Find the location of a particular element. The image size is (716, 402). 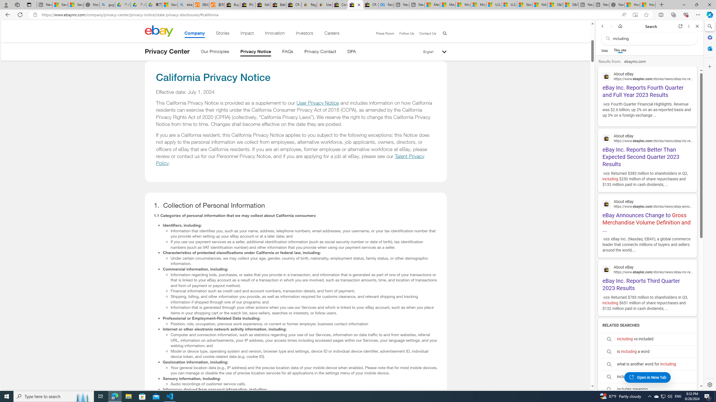

DPA is located at coordinates (351, 52).